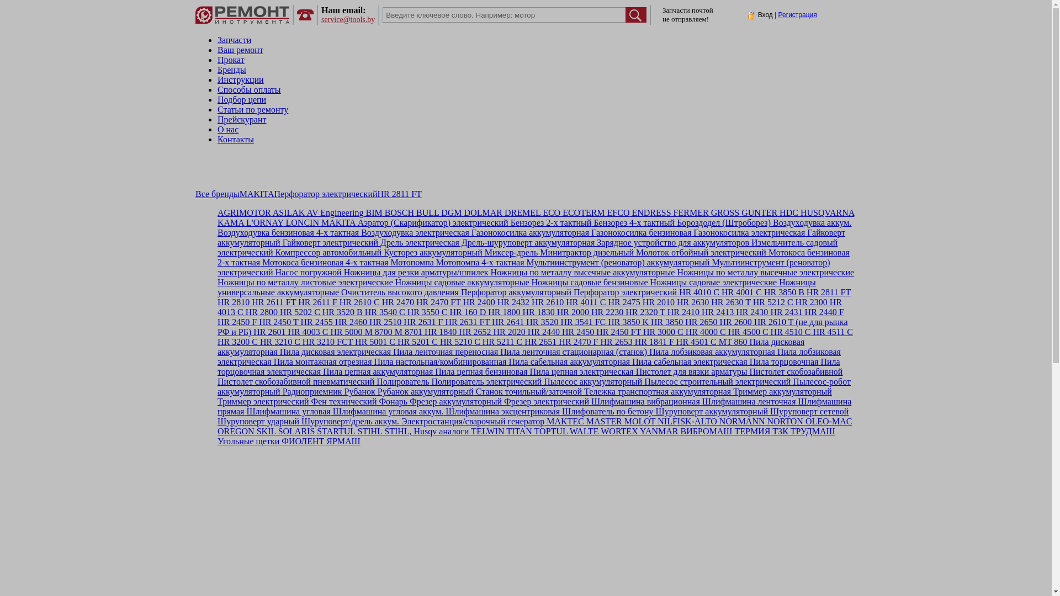 The width and height of the screenshot is (1060, 596). Describe the element at coordinates (422, 322) in the screenshot. I see `HR 2631 F` at that location.